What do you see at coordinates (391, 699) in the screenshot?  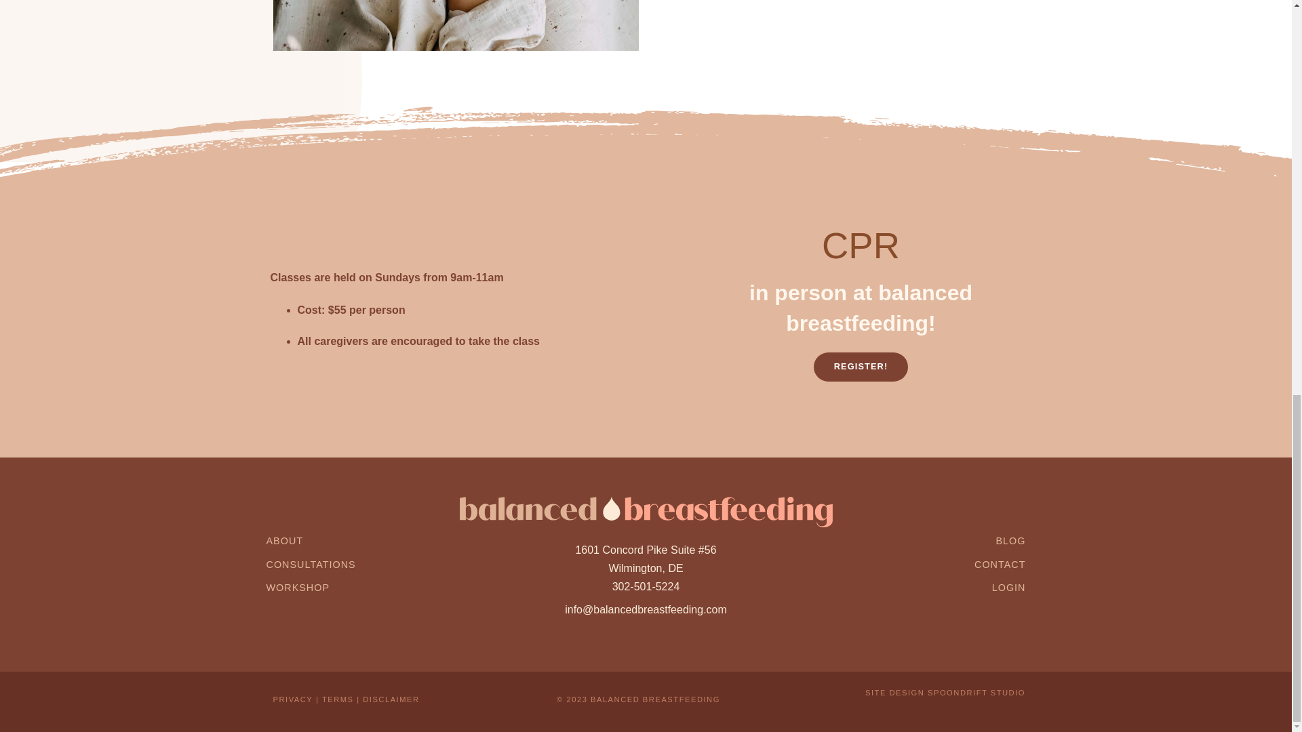 I see `DISCLAIMER` at bounding box center [391, 699].